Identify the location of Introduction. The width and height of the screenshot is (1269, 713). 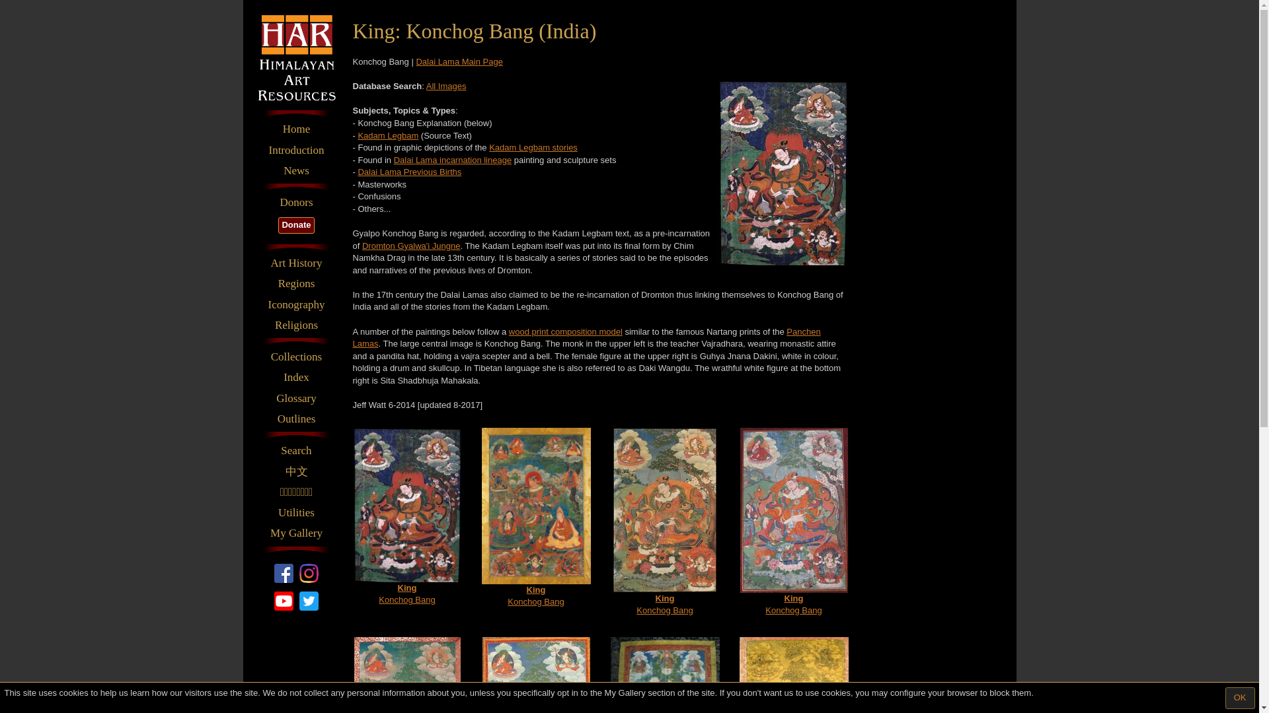
(296, 151).